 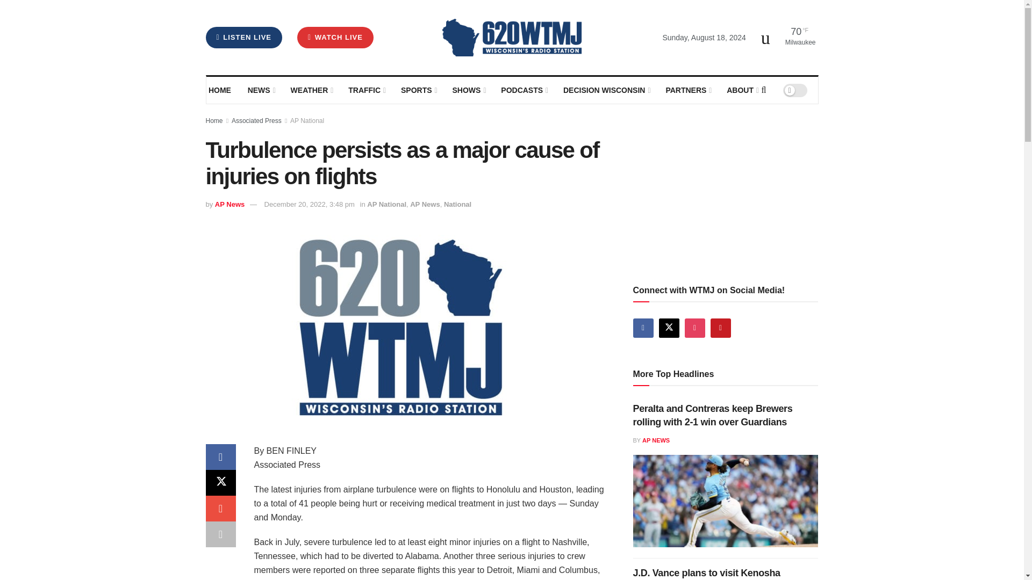 I want to click on WEATHER, so click(x=311, y=90).